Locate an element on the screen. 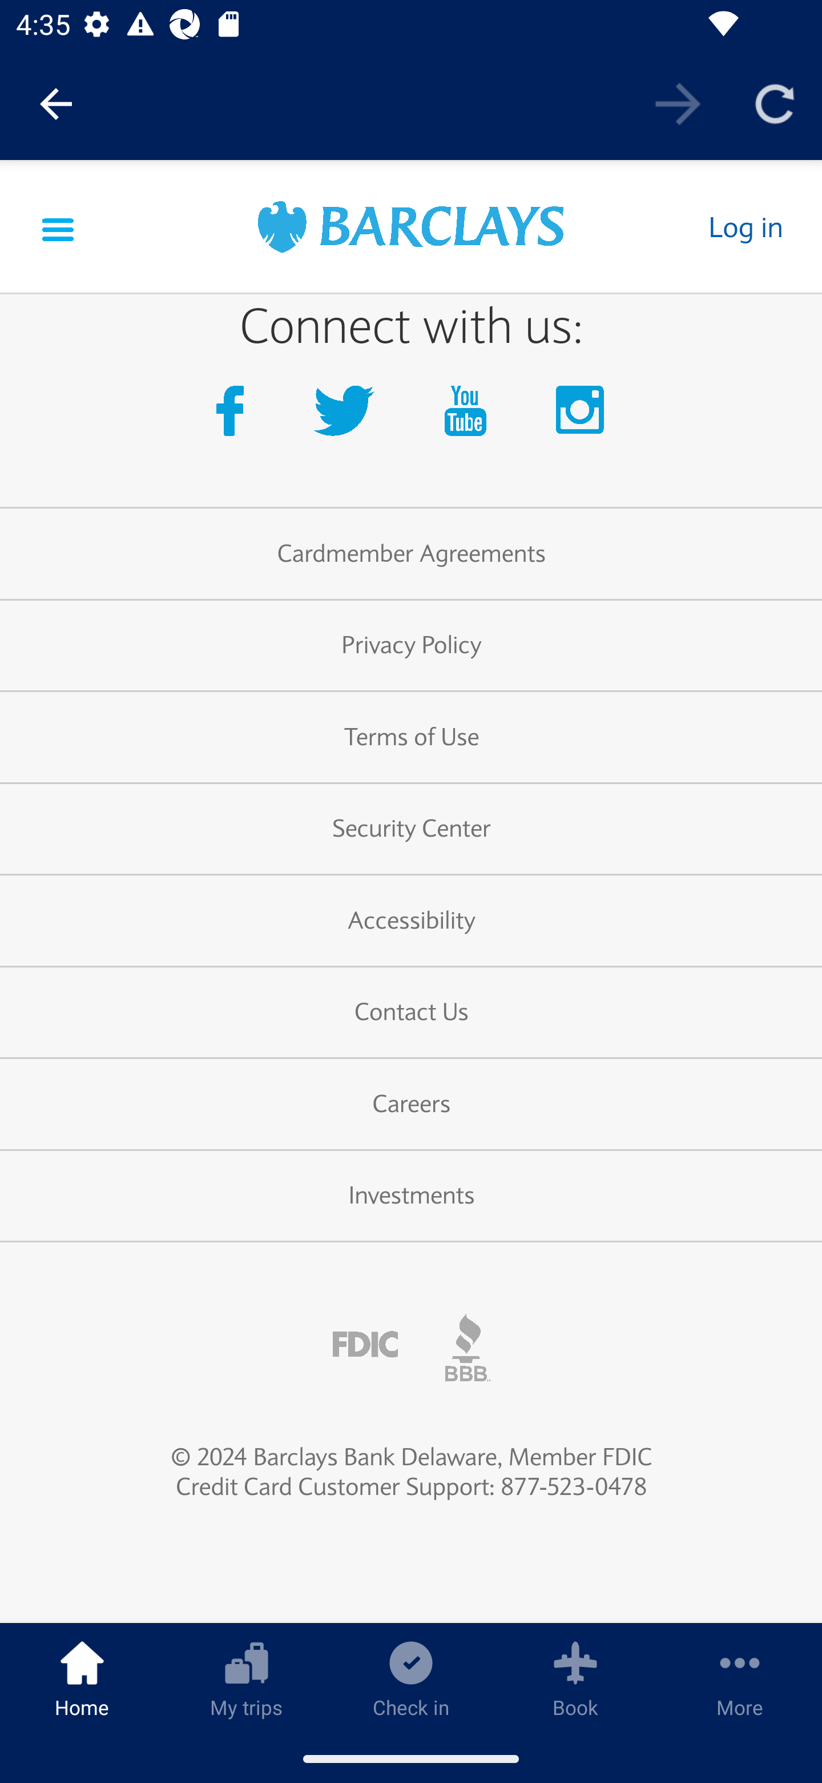  Cardmember Agreements is located at coordinates (411, 555).